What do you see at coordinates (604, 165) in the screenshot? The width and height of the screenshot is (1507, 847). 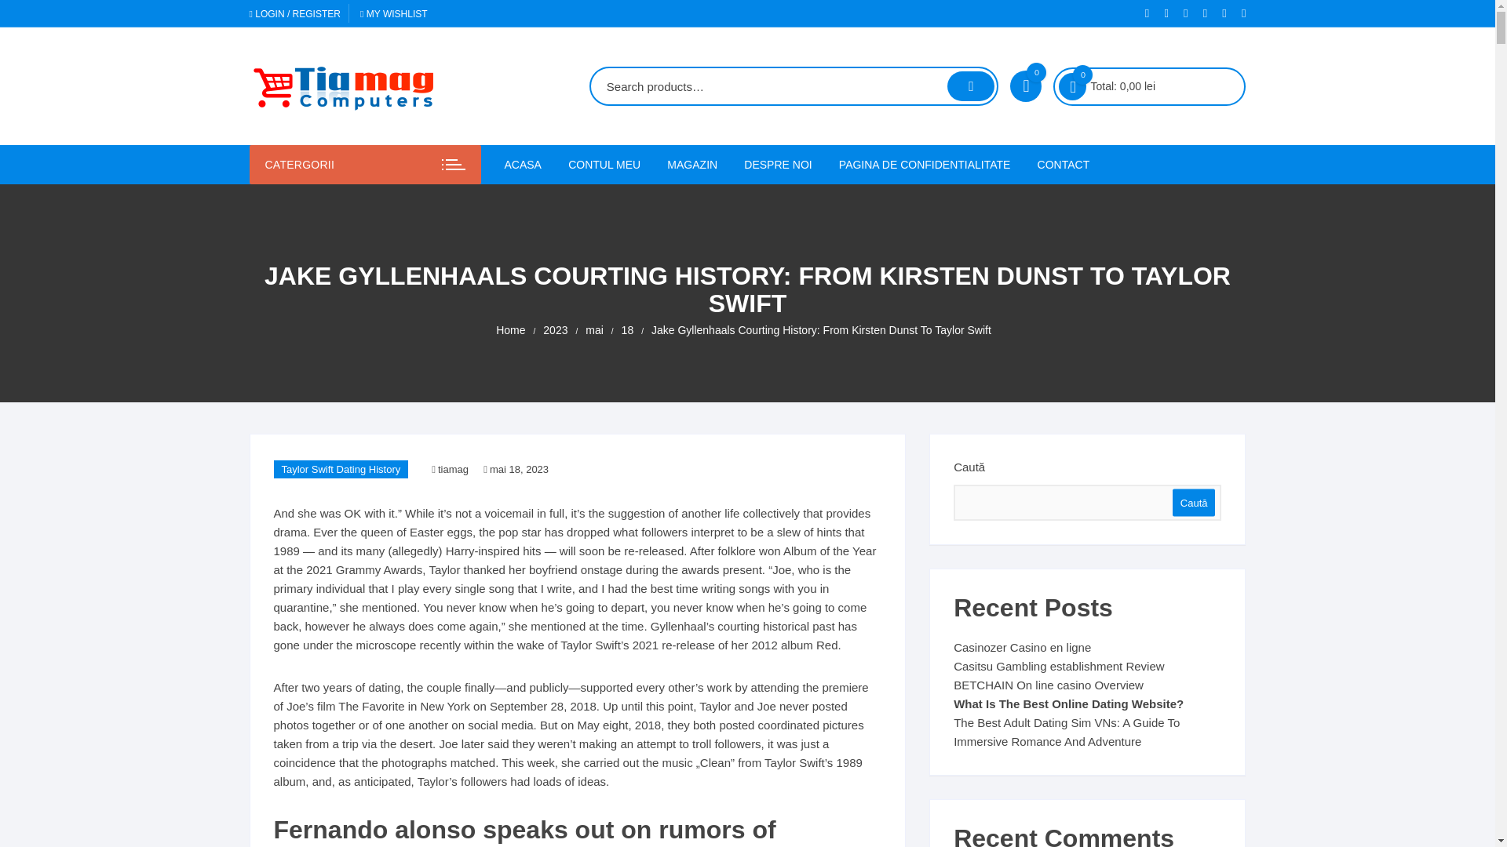 I see `CONTUL MEU` at bounding box center [604, 165].